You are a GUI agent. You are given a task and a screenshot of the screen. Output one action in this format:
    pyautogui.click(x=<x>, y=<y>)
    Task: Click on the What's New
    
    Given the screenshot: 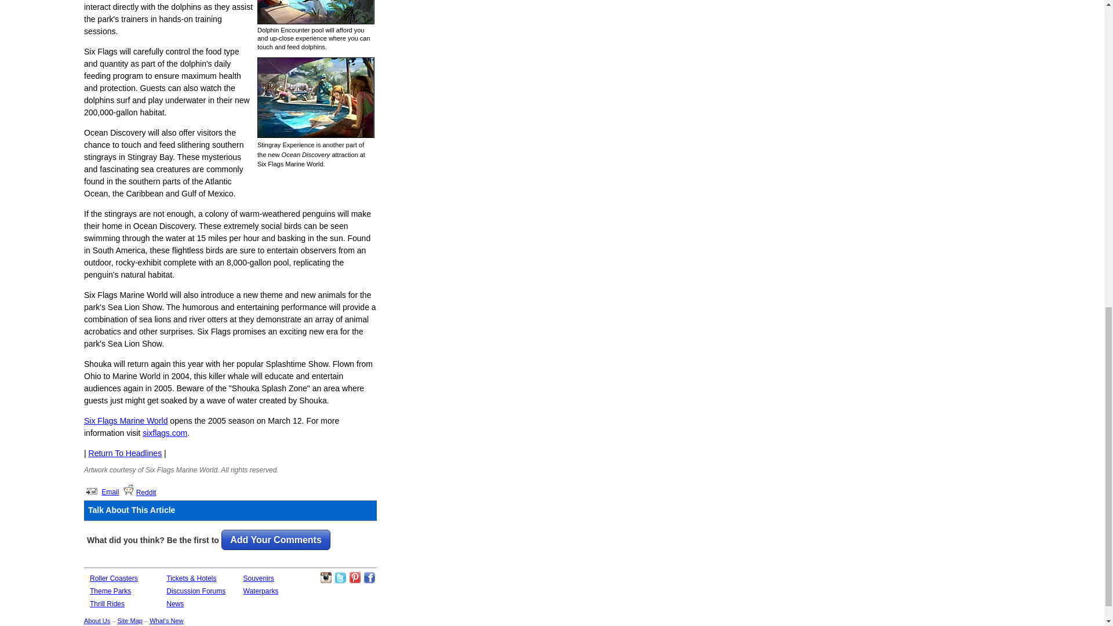 What is the action you would take?
    pyautogui.click(x=166, y=620)
    